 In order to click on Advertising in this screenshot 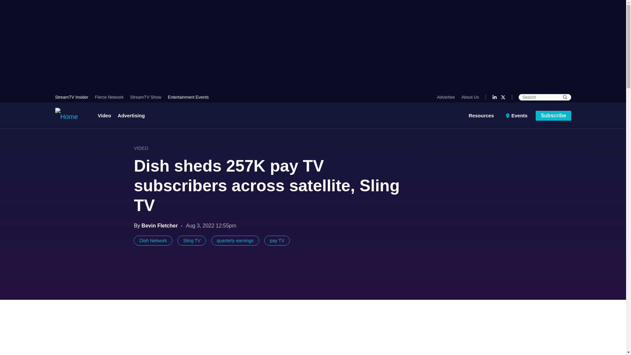, I will do `click(131, 116)`.